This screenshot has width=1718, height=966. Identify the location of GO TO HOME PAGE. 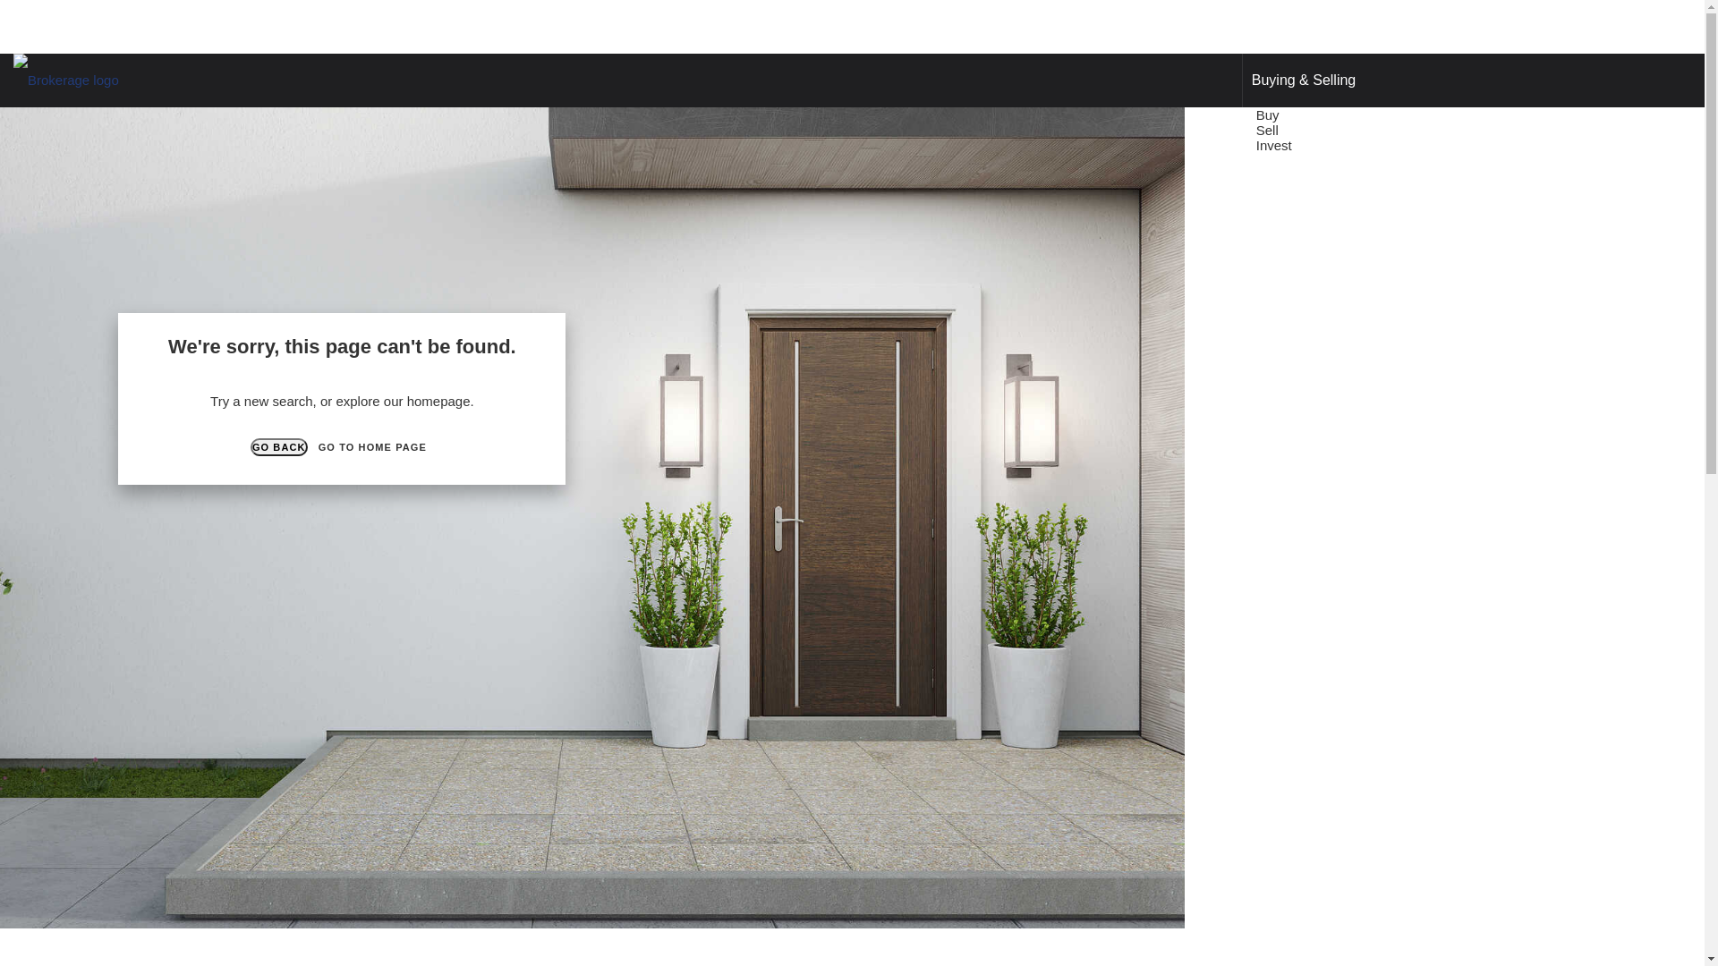
(372, 447).